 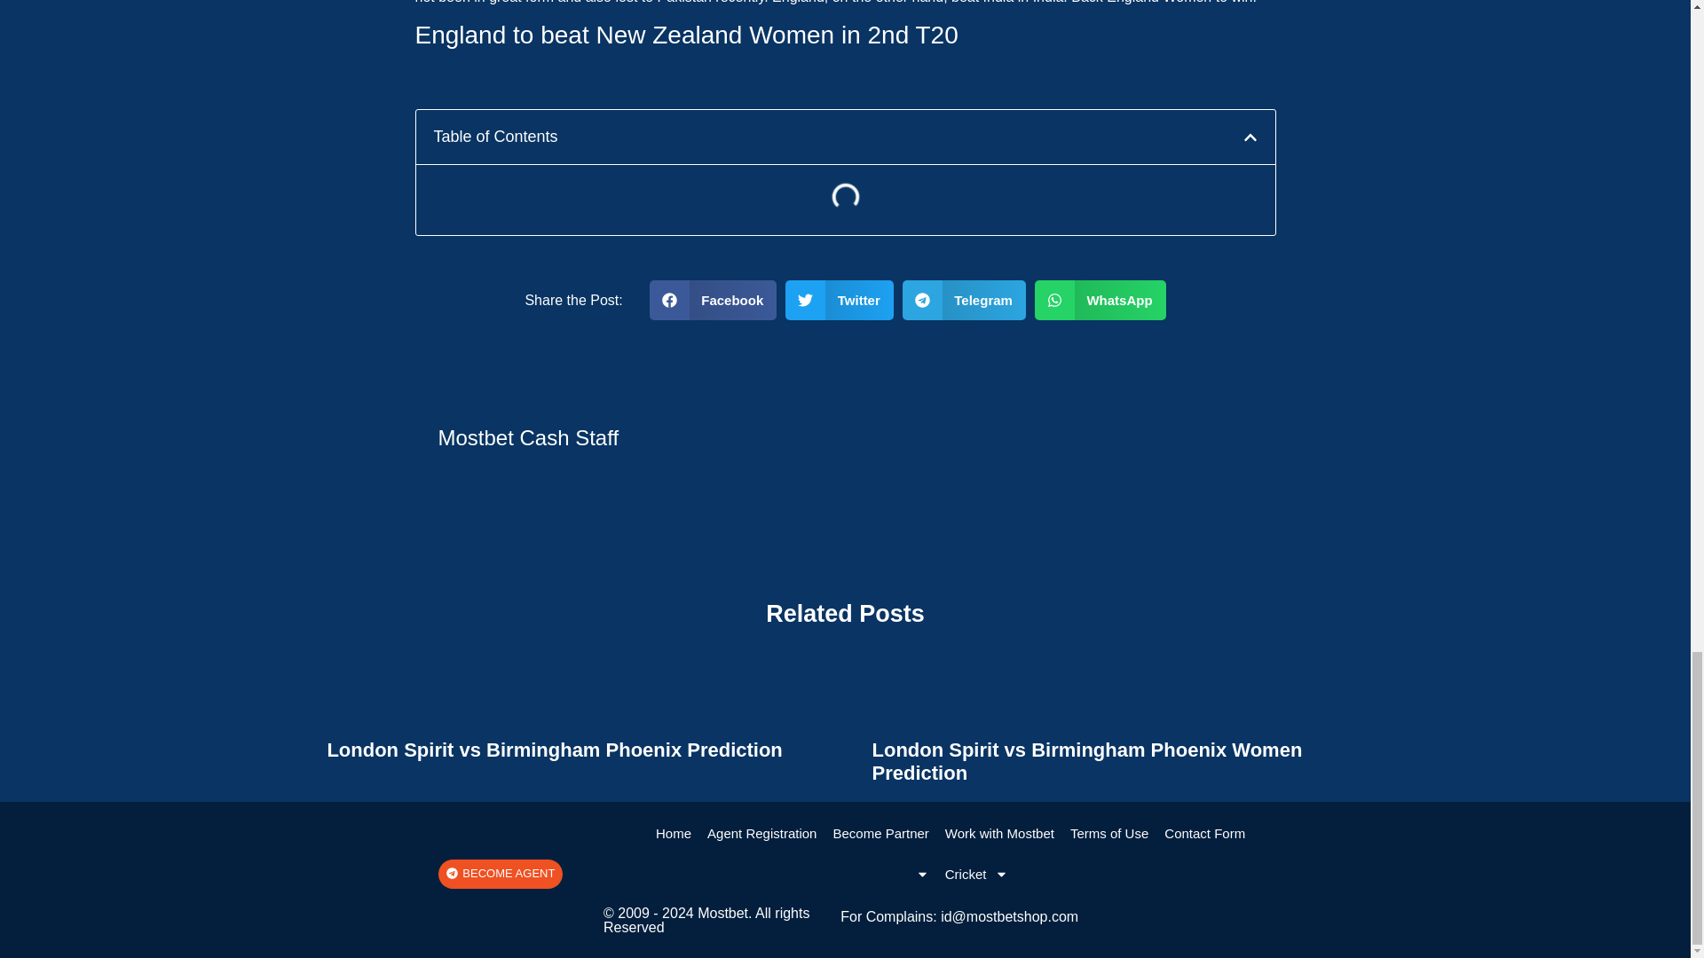 I want to click on Contact Form, so click(x=1204, y=834).